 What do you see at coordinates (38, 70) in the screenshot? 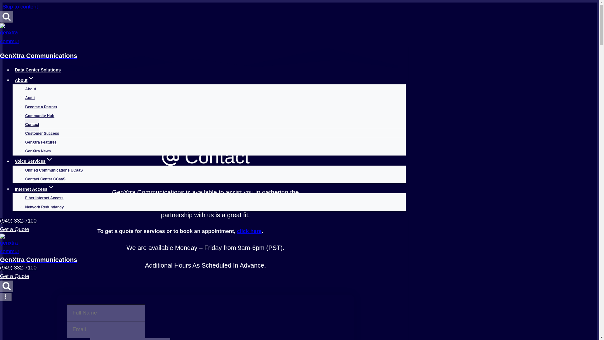
I see `Data Center Solutions` at bounding box center [38, 70].